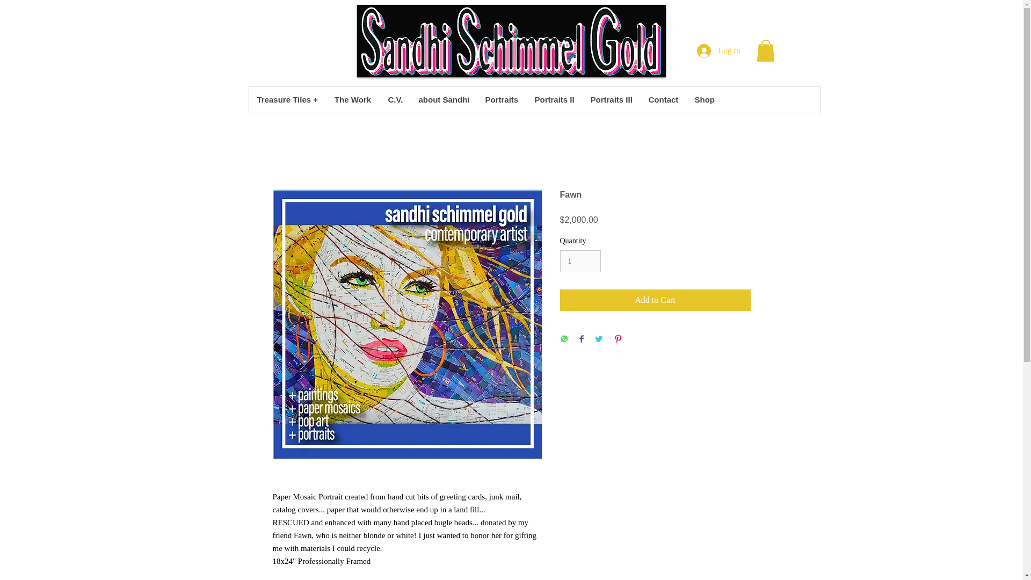  What do you see at coordinates (580, 261) in the screenshot?
I see `1` at bounding box center [580, 261].